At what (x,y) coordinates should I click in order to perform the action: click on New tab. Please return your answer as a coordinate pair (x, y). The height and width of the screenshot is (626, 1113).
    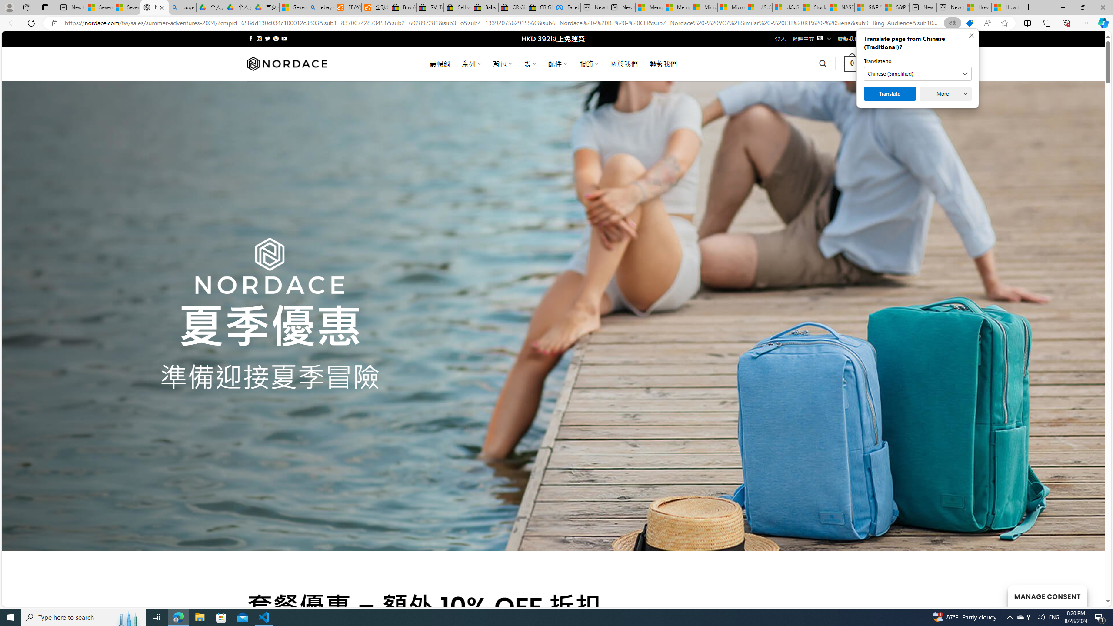
    Looking at the image, I should click on (950, 7).